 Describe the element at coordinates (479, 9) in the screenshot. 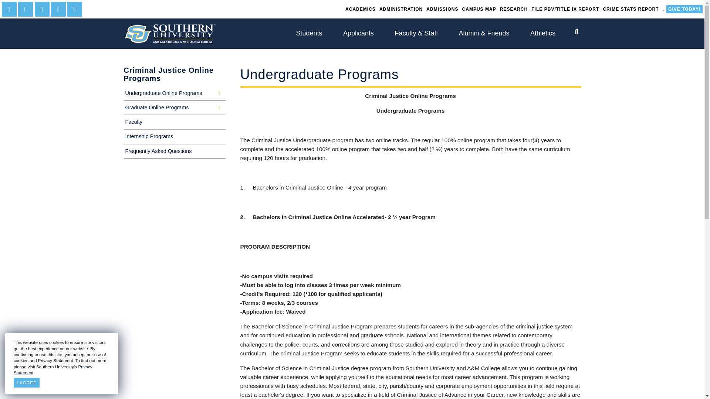

I see `CAMPUS MAP` at that location.